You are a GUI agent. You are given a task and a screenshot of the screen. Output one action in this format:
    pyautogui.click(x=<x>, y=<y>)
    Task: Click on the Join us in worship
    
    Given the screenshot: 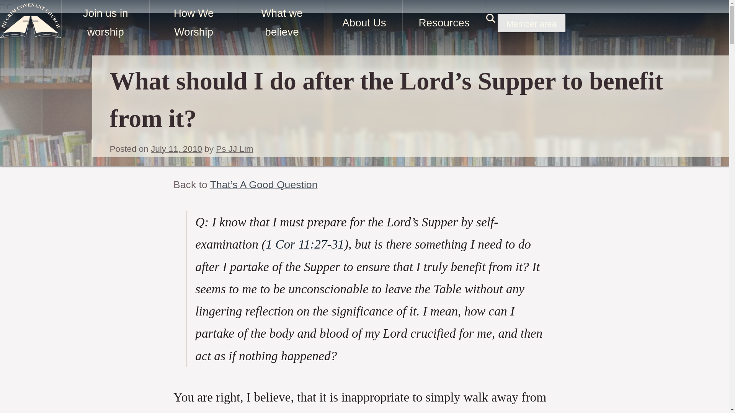 What is the action you would take?
    pyautogui.click(x=105, y=23)
    